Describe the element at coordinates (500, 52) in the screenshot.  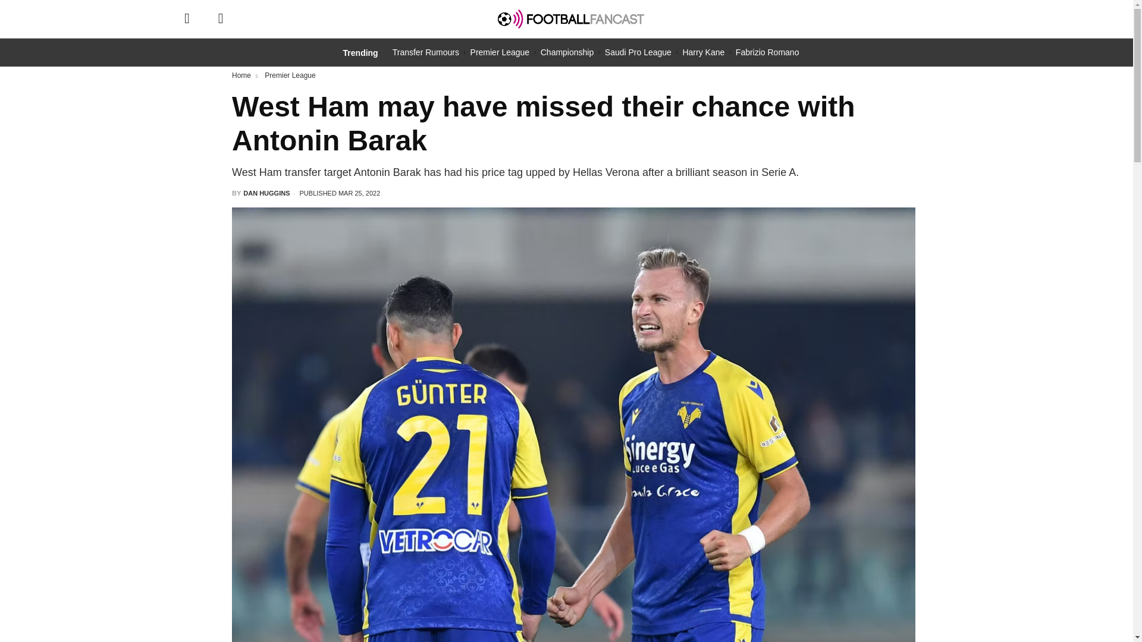
I see `Premier League` at that location.